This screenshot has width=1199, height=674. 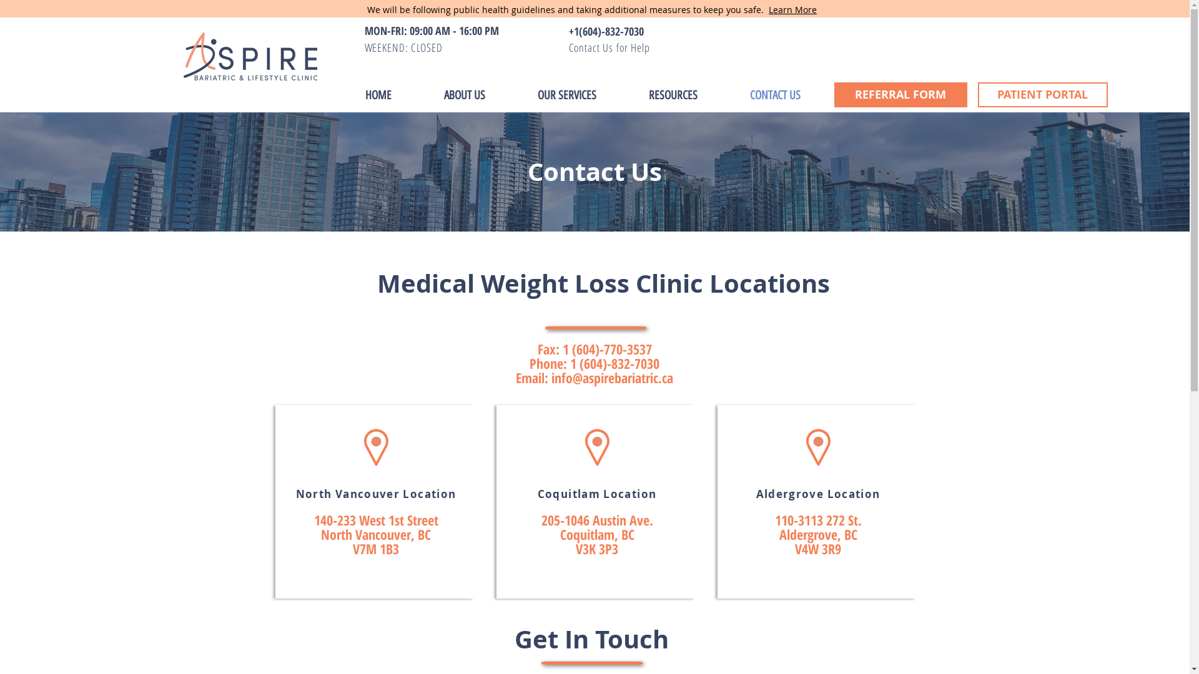 What do you see at coordinates (612, 378) in the screenshot?
I see `info@aspirebariatric.ca` at bounding box center [612, 378].